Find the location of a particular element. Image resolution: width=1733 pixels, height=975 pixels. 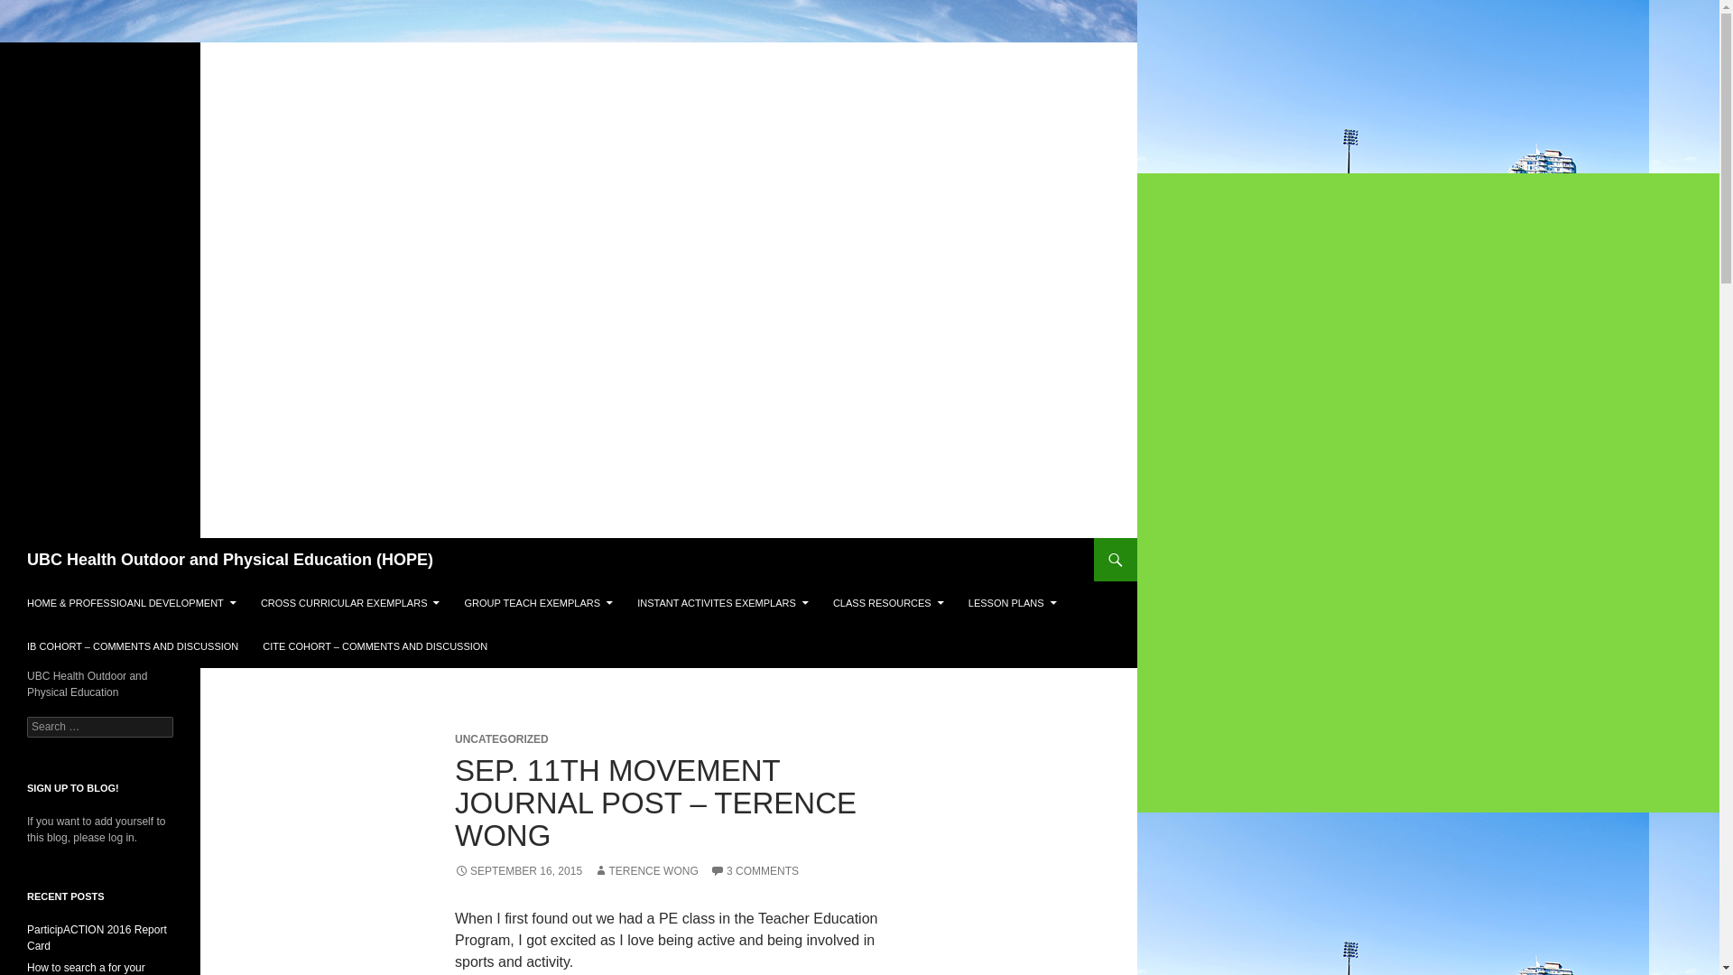

3 COMMENTS is located at coordinates (755, 870).